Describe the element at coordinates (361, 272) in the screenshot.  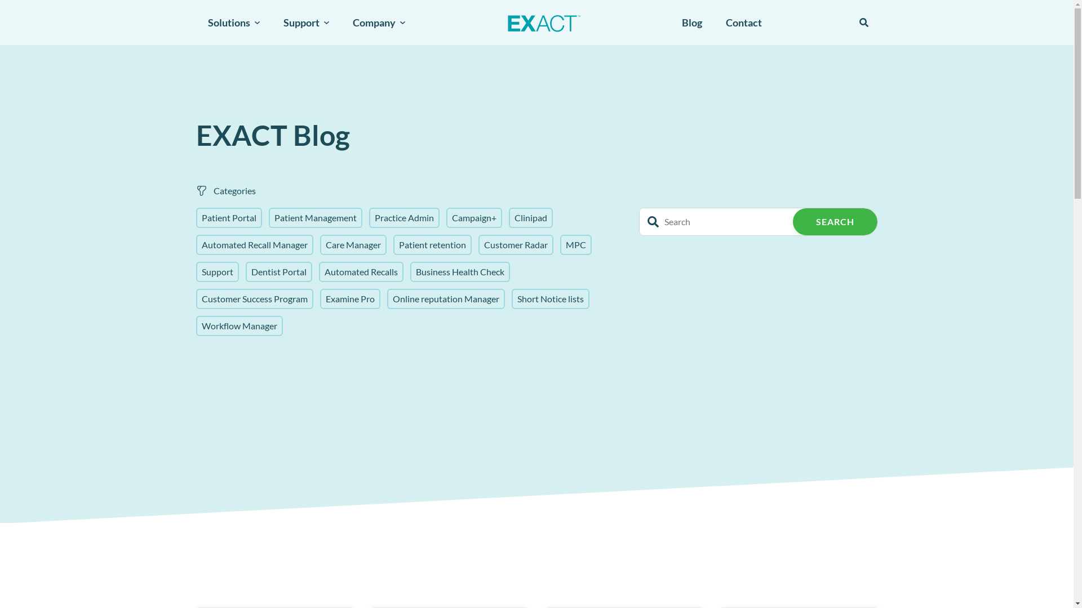
I see `Automated Recalls` at that location.